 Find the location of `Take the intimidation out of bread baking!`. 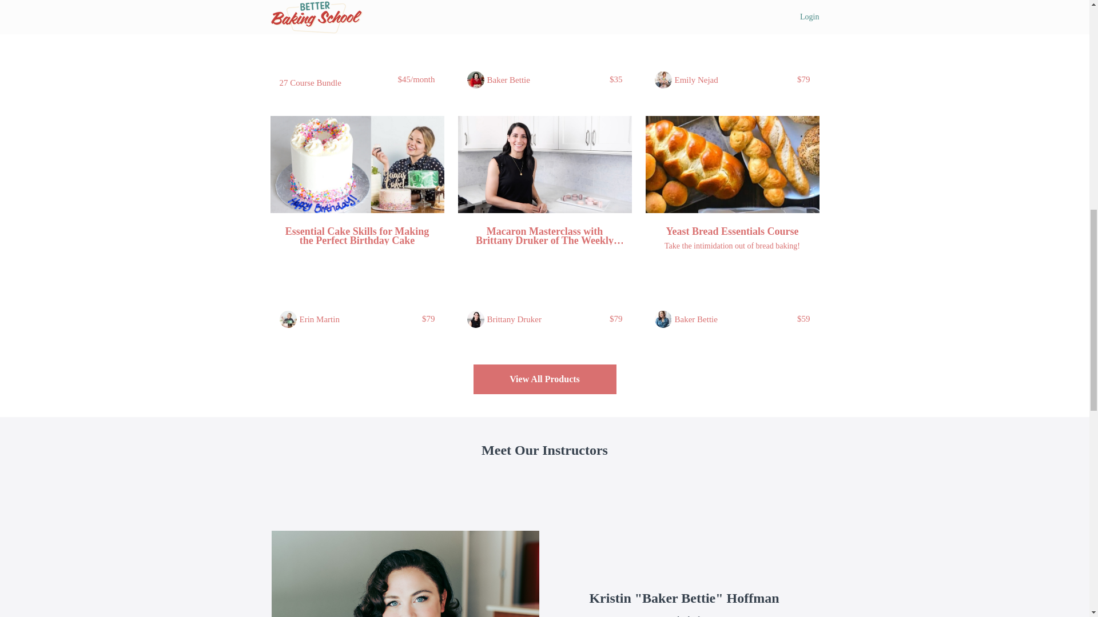

Take the intimidation out of bread baking! is located at coordinates (732, 246).